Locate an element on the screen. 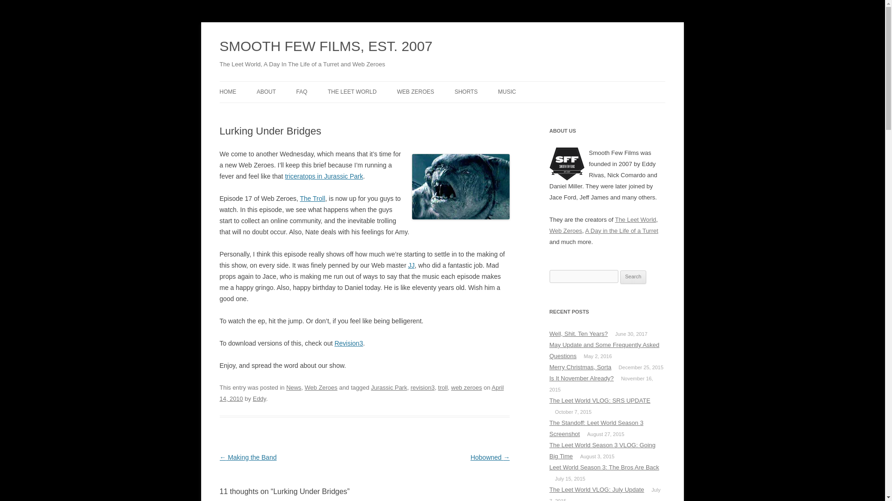  web zeroes is located at coordinates (466, 388).